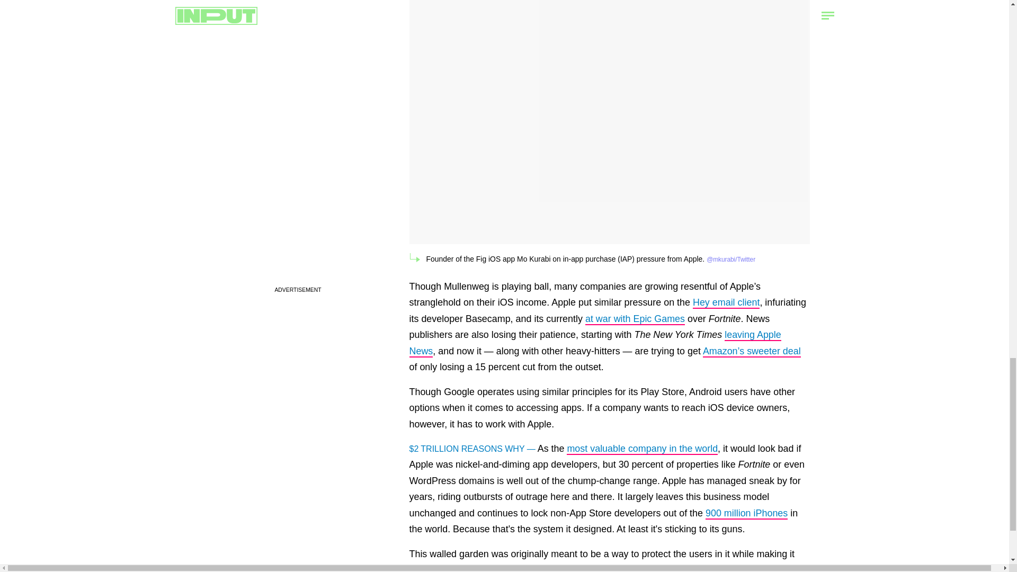  I want to click on most valuable company in the world, so click(642, 449).